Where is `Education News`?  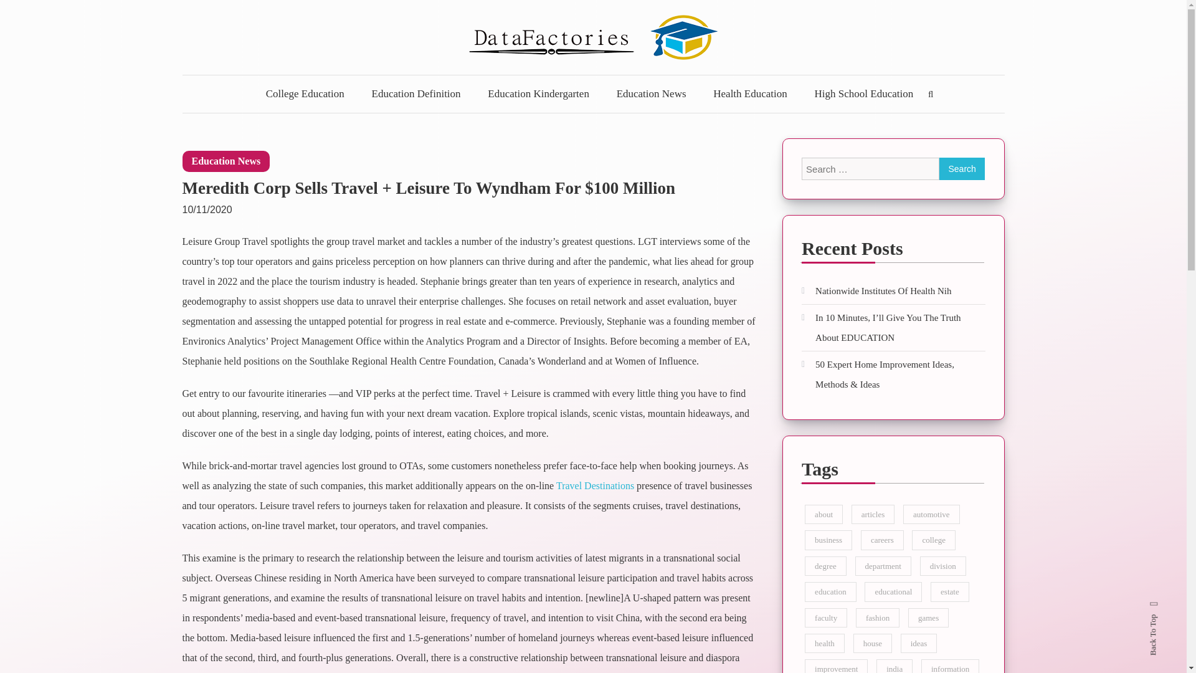
Education News is located at coordinates (225, 161).